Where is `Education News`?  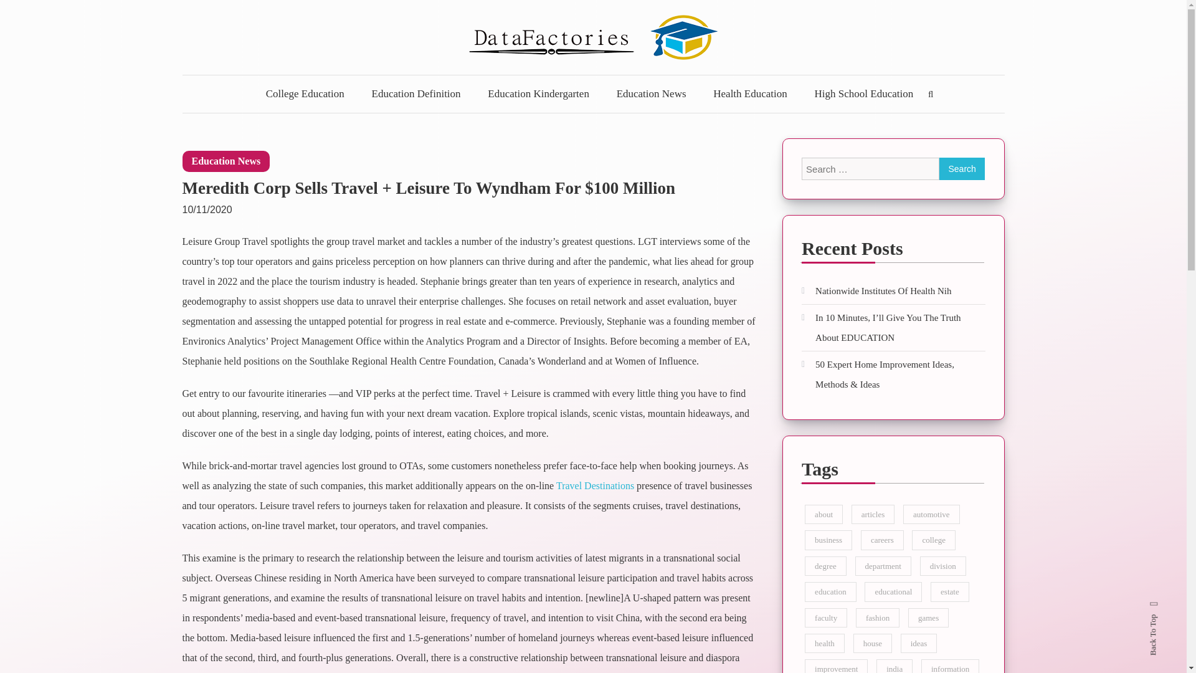
Education News is located at coordinates (225, 161).